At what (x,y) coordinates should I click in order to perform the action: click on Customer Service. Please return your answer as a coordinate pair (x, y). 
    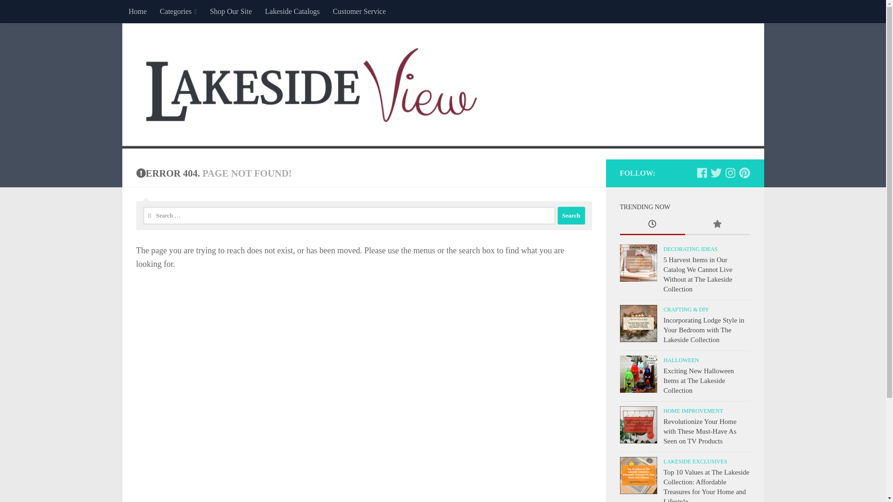
    Looking at the image, I should click on (360, 11).